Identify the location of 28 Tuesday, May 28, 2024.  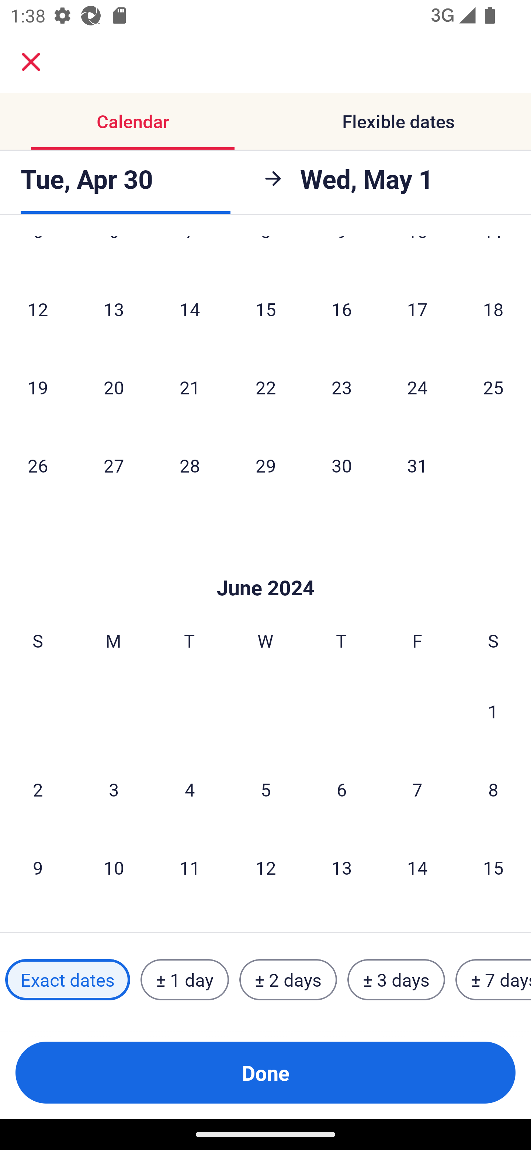
(190, 466).